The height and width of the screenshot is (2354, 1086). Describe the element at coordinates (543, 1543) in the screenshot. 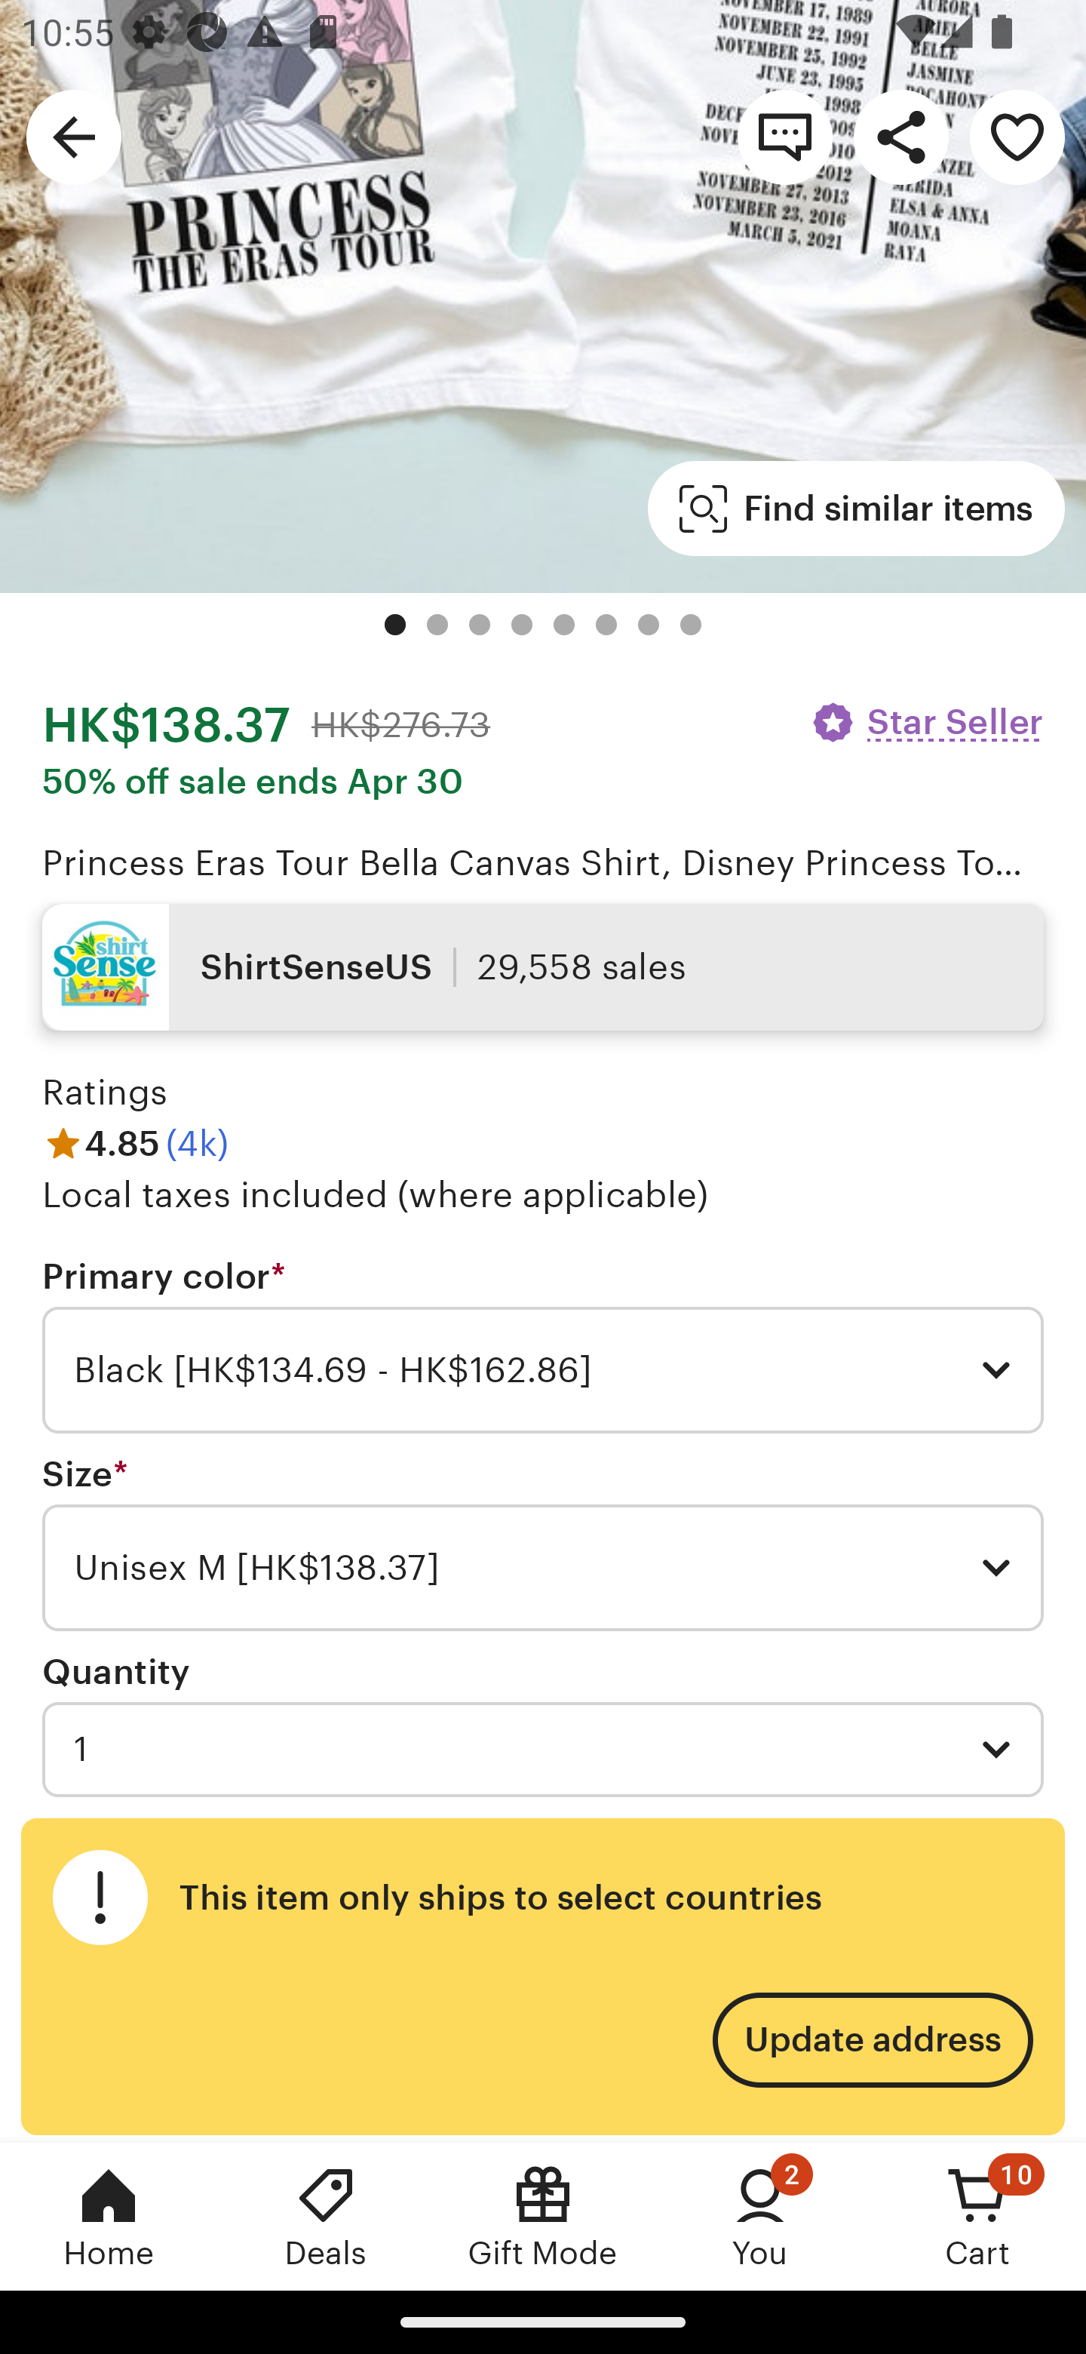

I see `Size * Required Unisex M [HK$138.37]` at that location.